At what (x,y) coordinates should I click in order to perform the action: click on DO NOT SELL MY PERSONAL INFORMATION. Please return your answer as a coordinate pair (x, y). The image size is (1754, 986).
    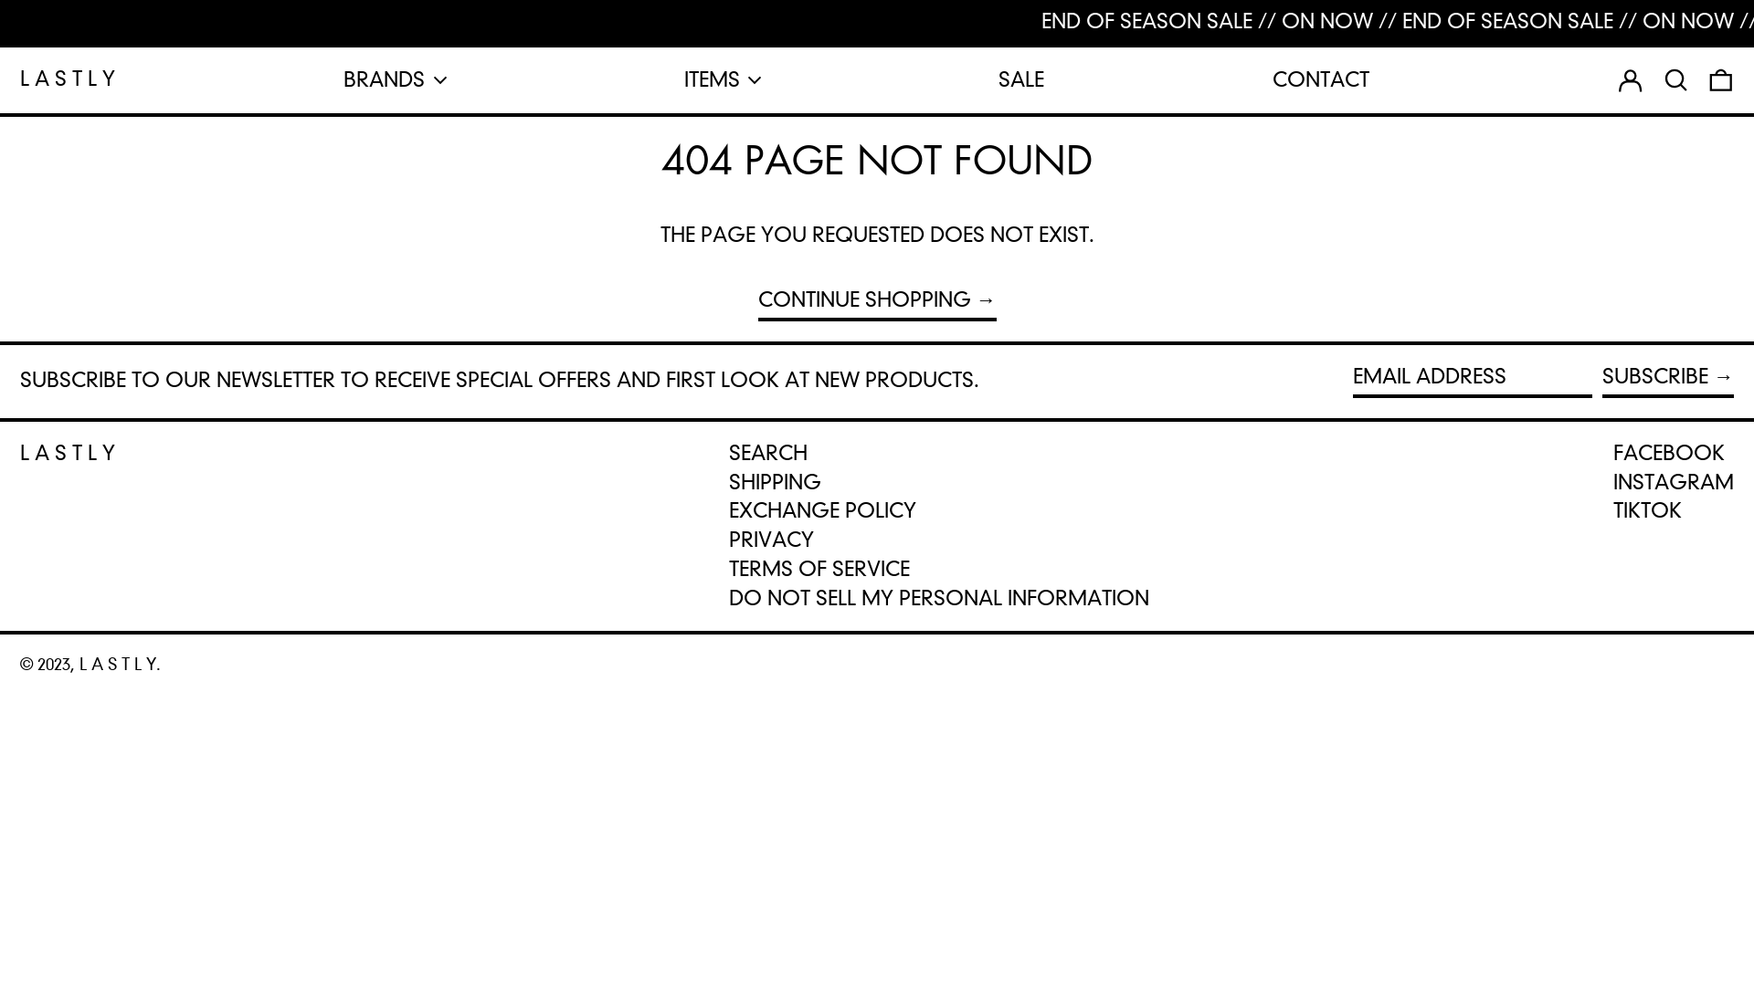
    Looking at the image, I should click on (939, 599).